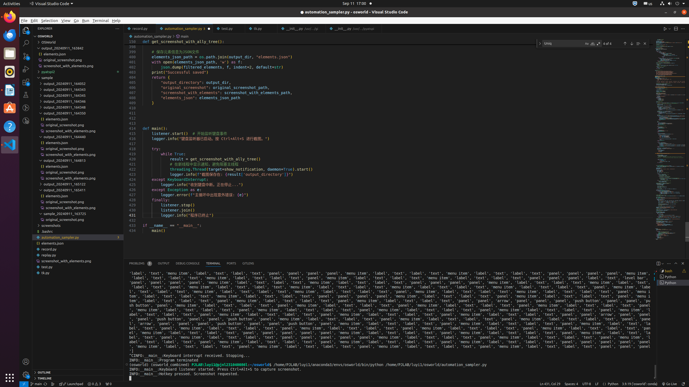  Describe the element at coordinates (101, 20) in the screenshot. I see `Terminal` at that location.